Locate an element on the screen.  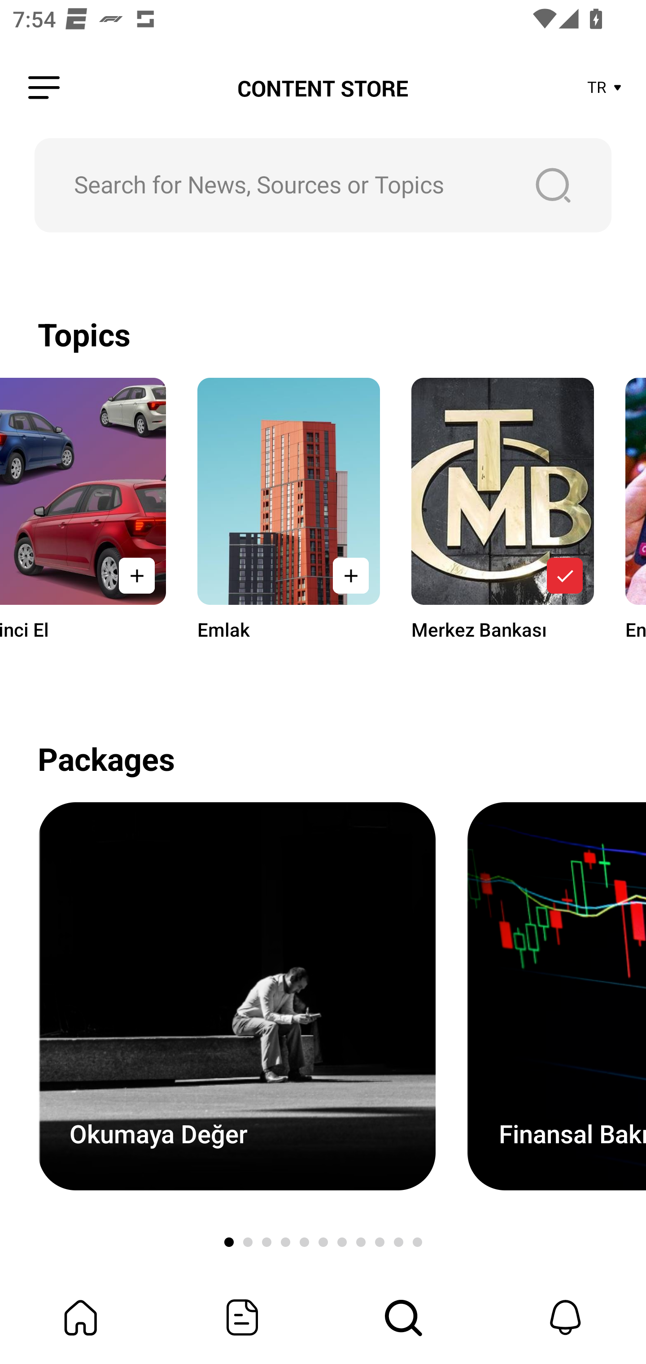
Featured is located at coordinates (242, 1317).